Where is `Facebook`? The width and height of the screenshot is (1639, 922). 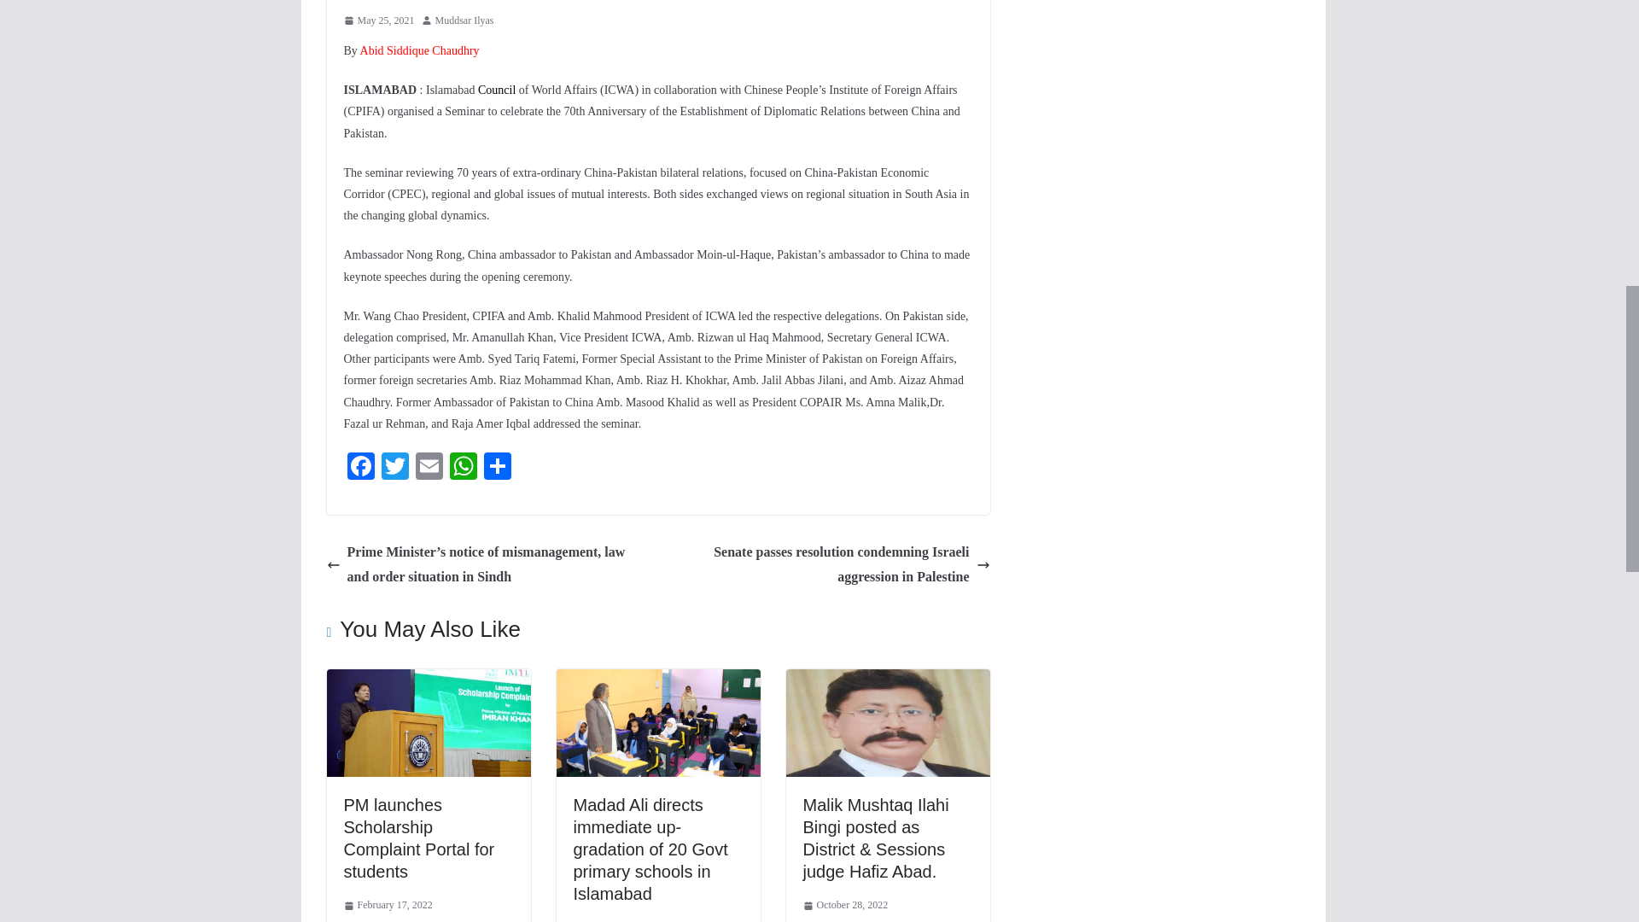 Facebook is located at coordinates (359, 468).